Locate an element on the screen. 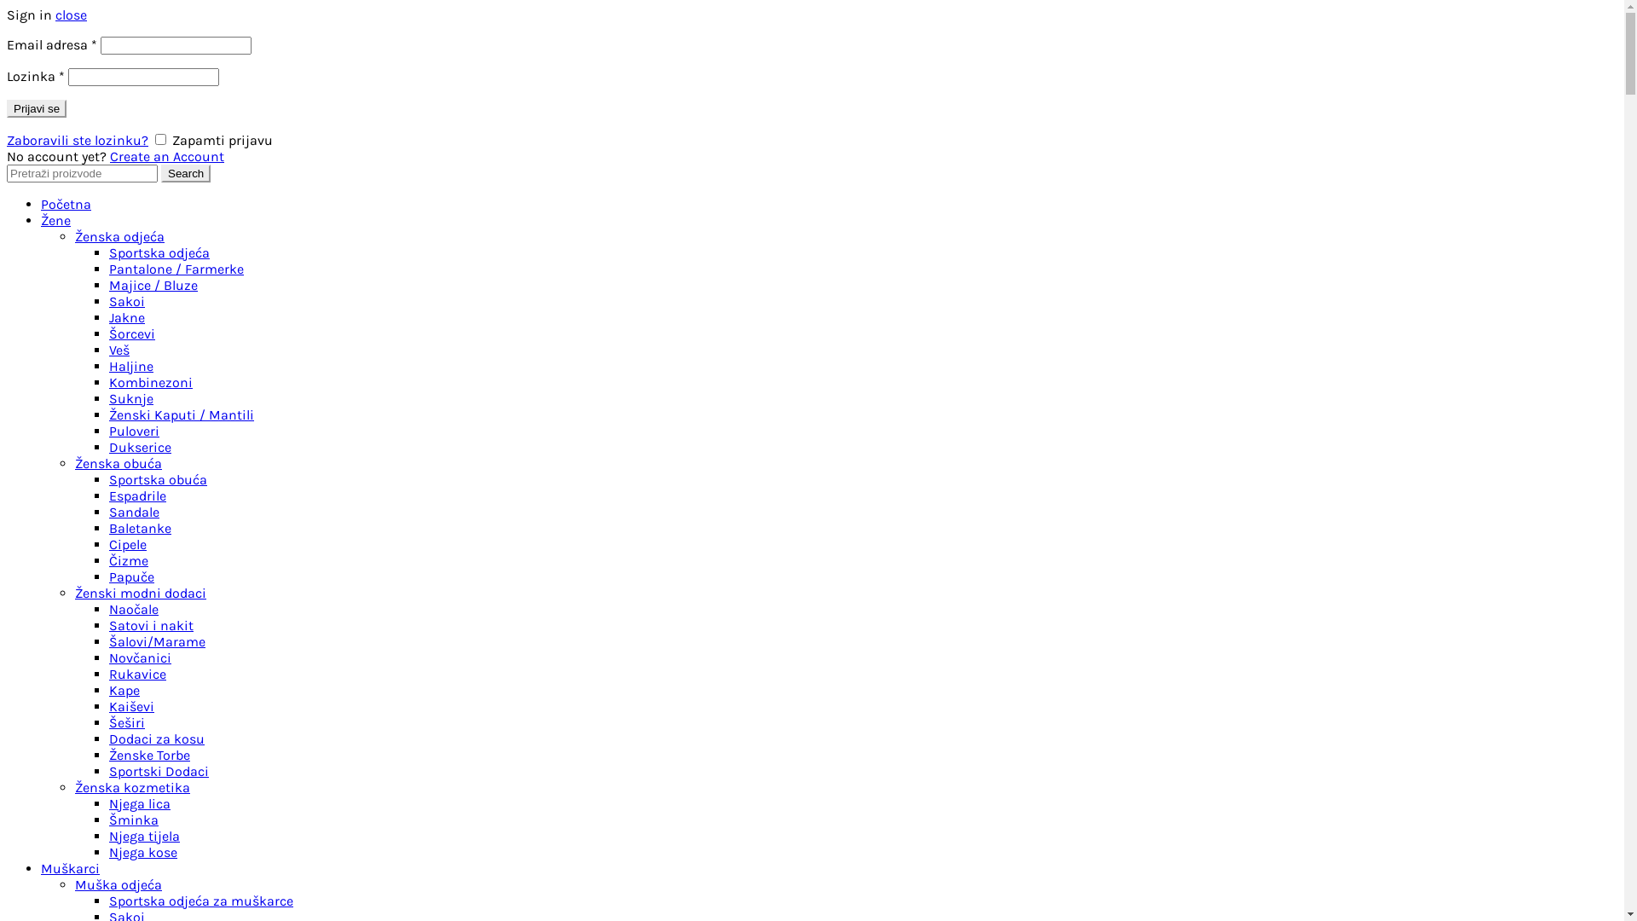 The image size is (1637, 921). Espadrile is located at coordinates (138, 496).